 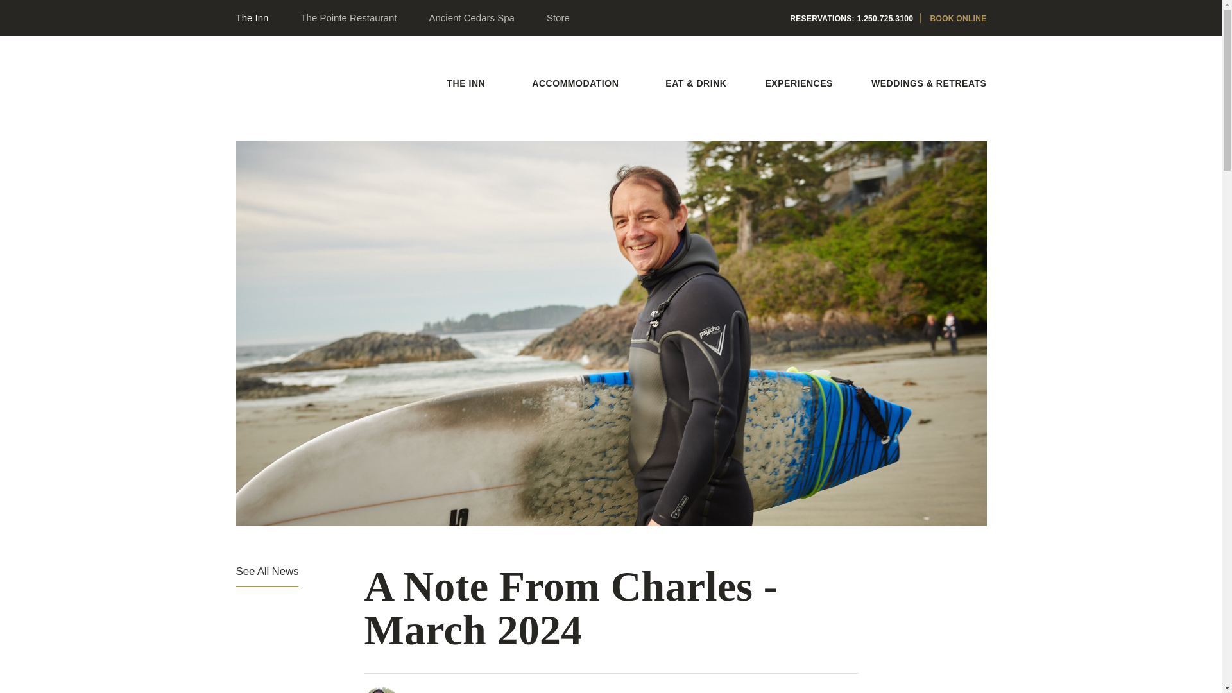 What do you see at coordinates (284, 99) in the screenshot?
I see `Wickaninnish Inn - Home` at bounding box center [284, 99].